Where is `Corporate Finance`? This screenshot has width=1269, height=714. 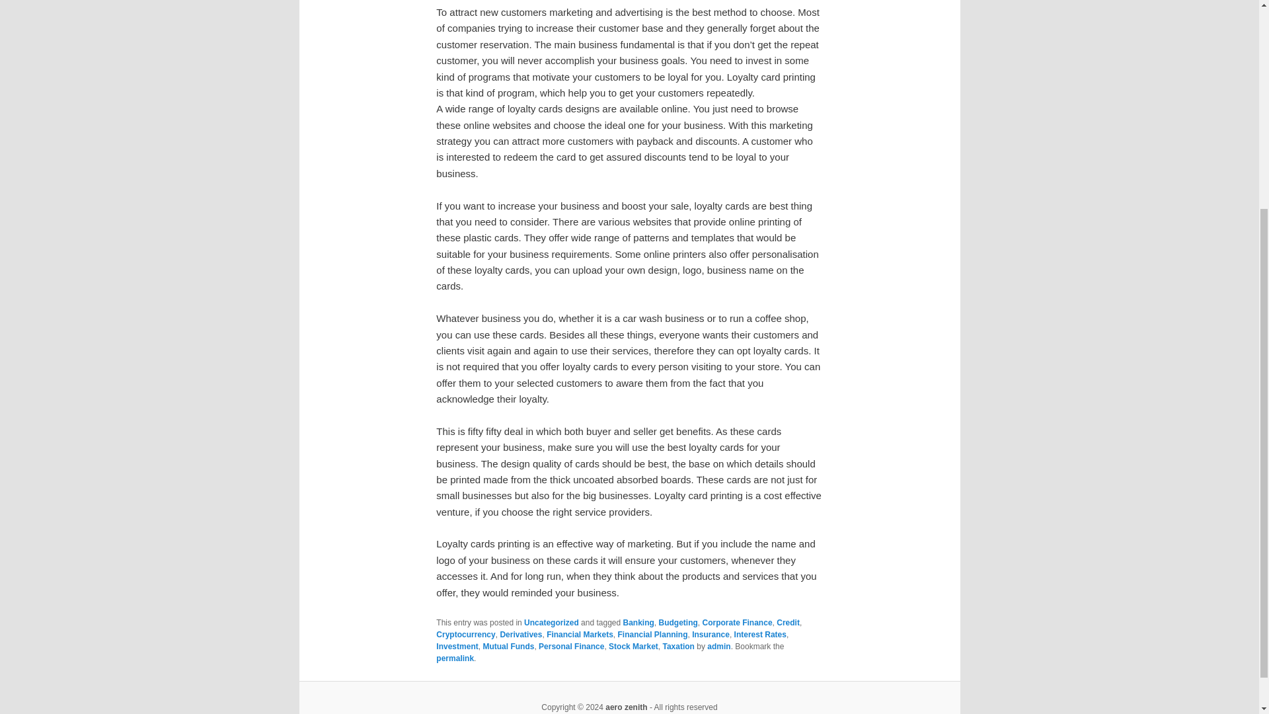
Corporate Finance is located at coordinates (738, 623).